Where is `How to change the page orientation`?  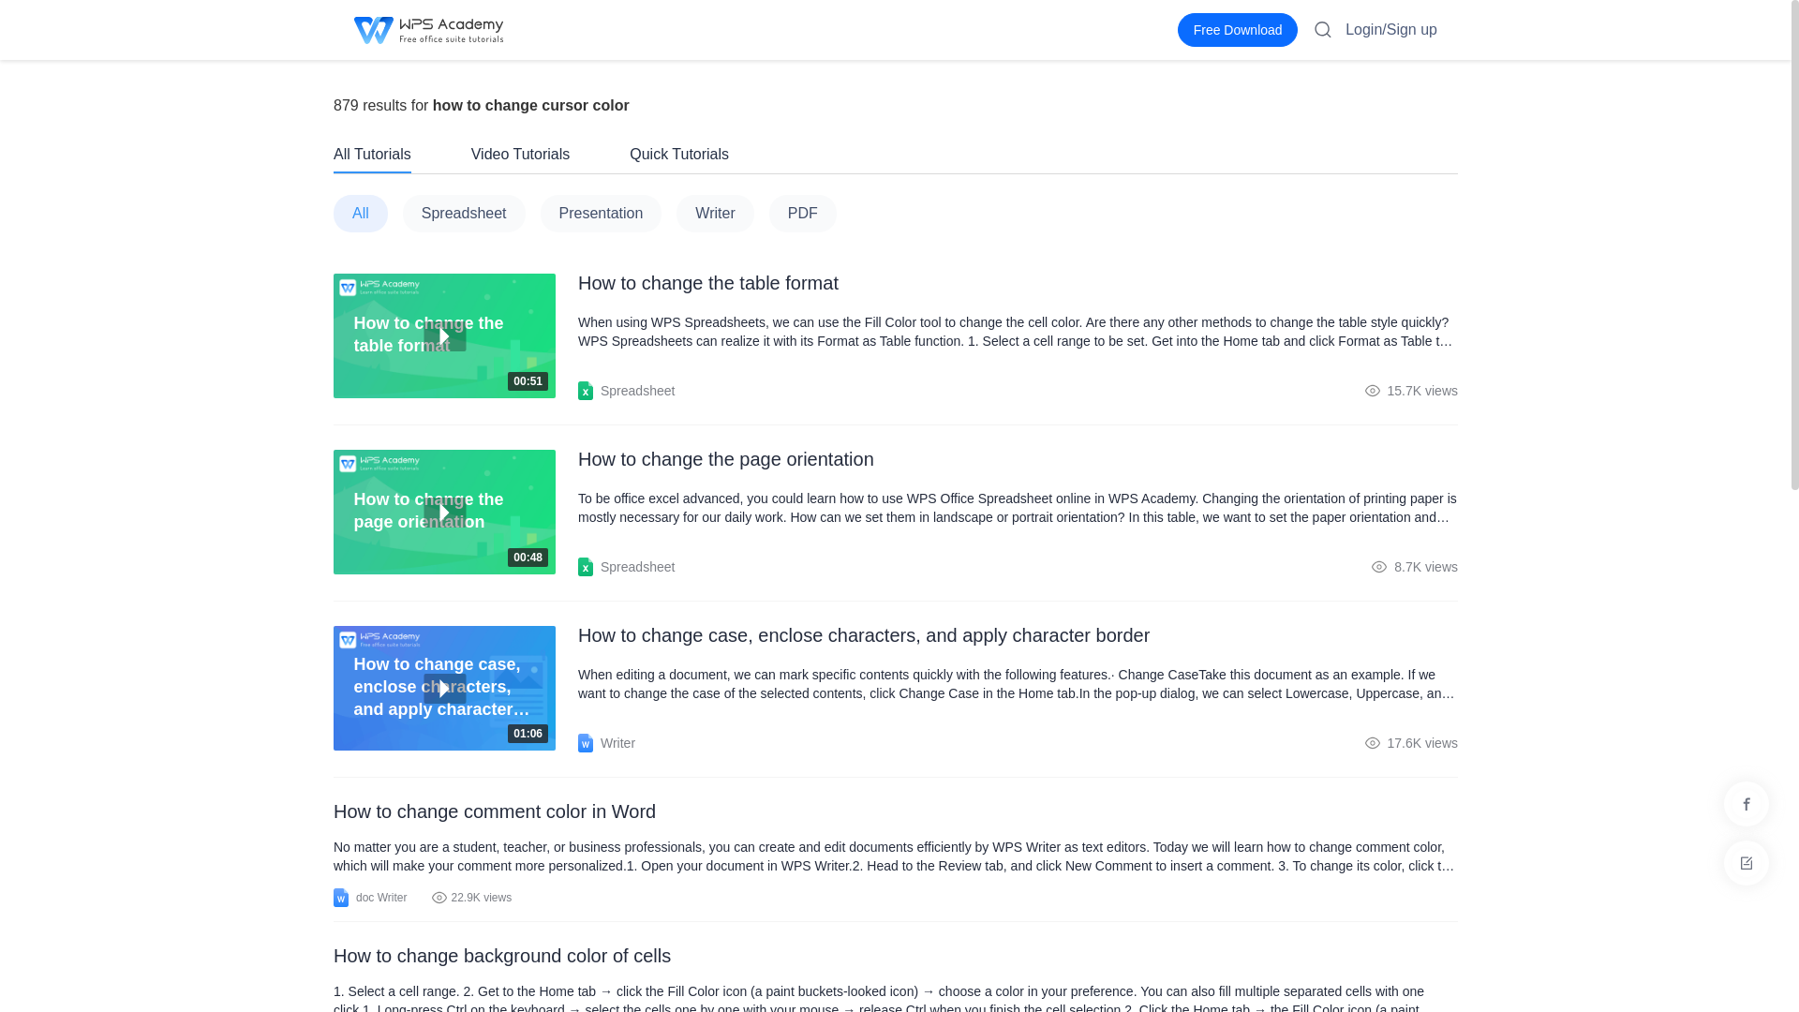
How to change the page orientation is located at coordinates (455, 512).